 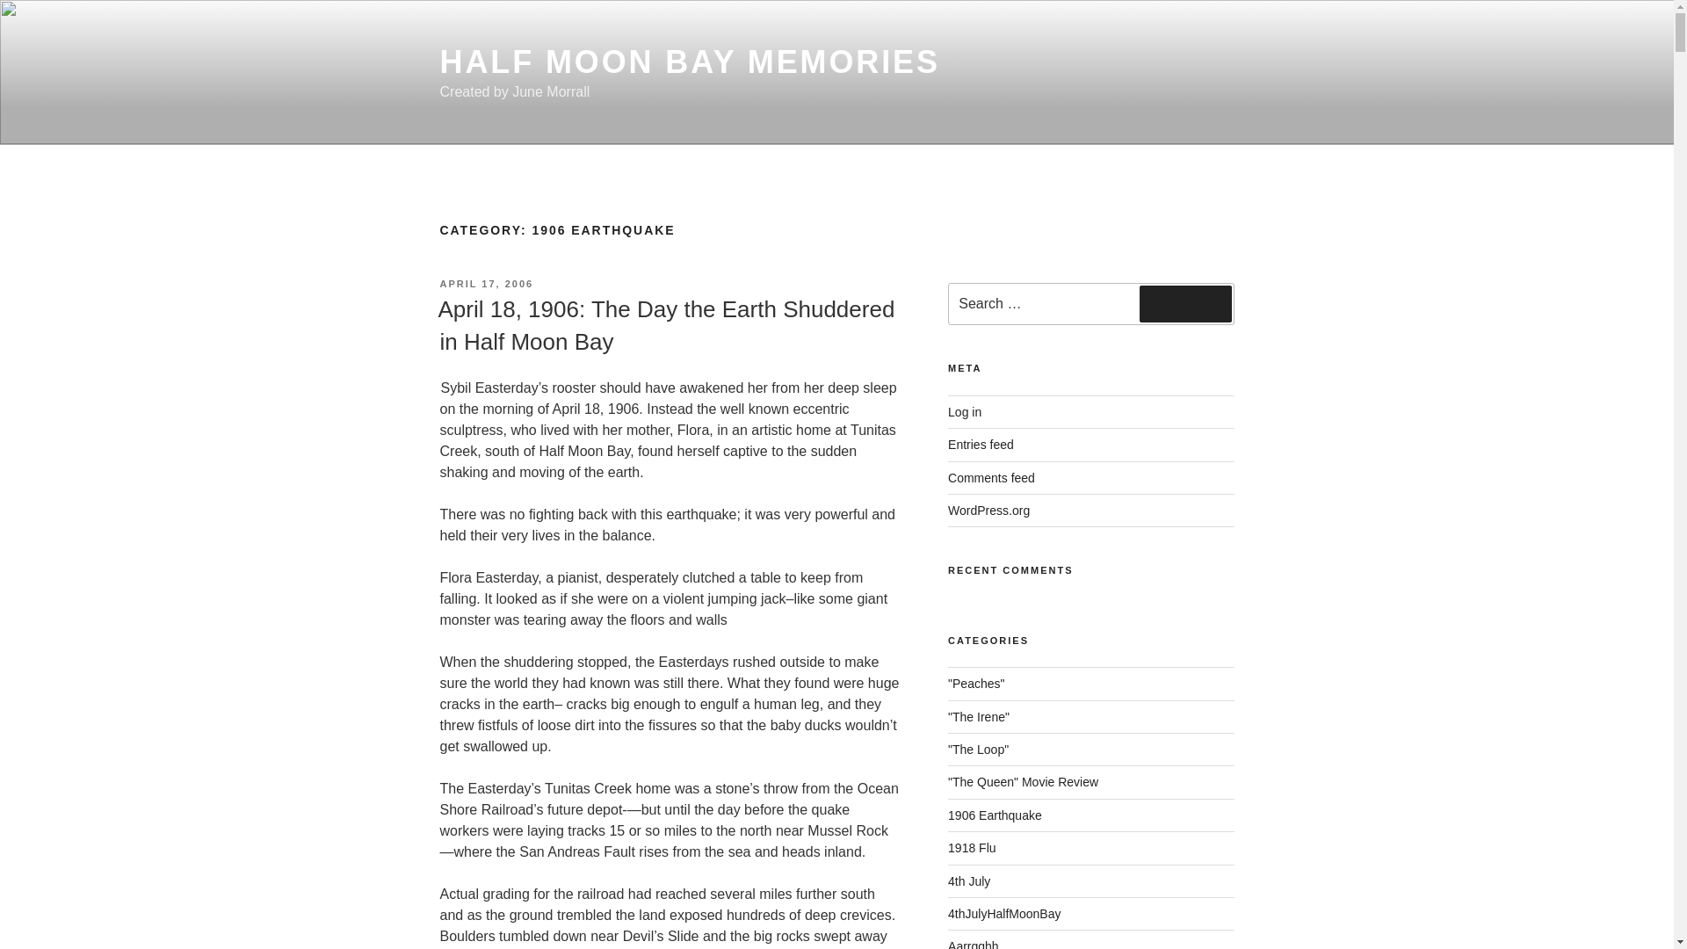 What do you see at coordinates (969, 880) in the screenshot?
I see `4th July` at bounding box center [969, 880].